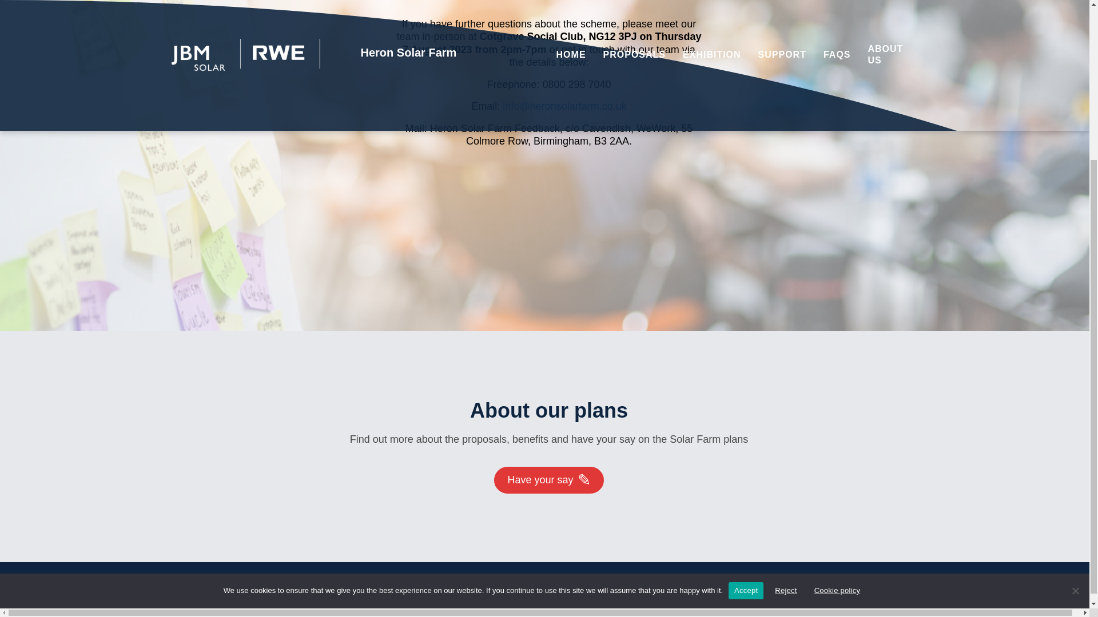 This screenshot has height=617, width=1098. What do you see at coordinates (837, 377) in the screenshot?
I see `Cookie policy` at bounding box center [837, 377].